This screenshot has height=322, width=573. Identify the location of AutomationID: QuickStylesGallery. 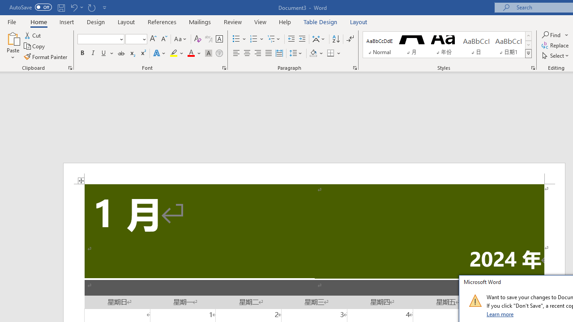
(447, 45).